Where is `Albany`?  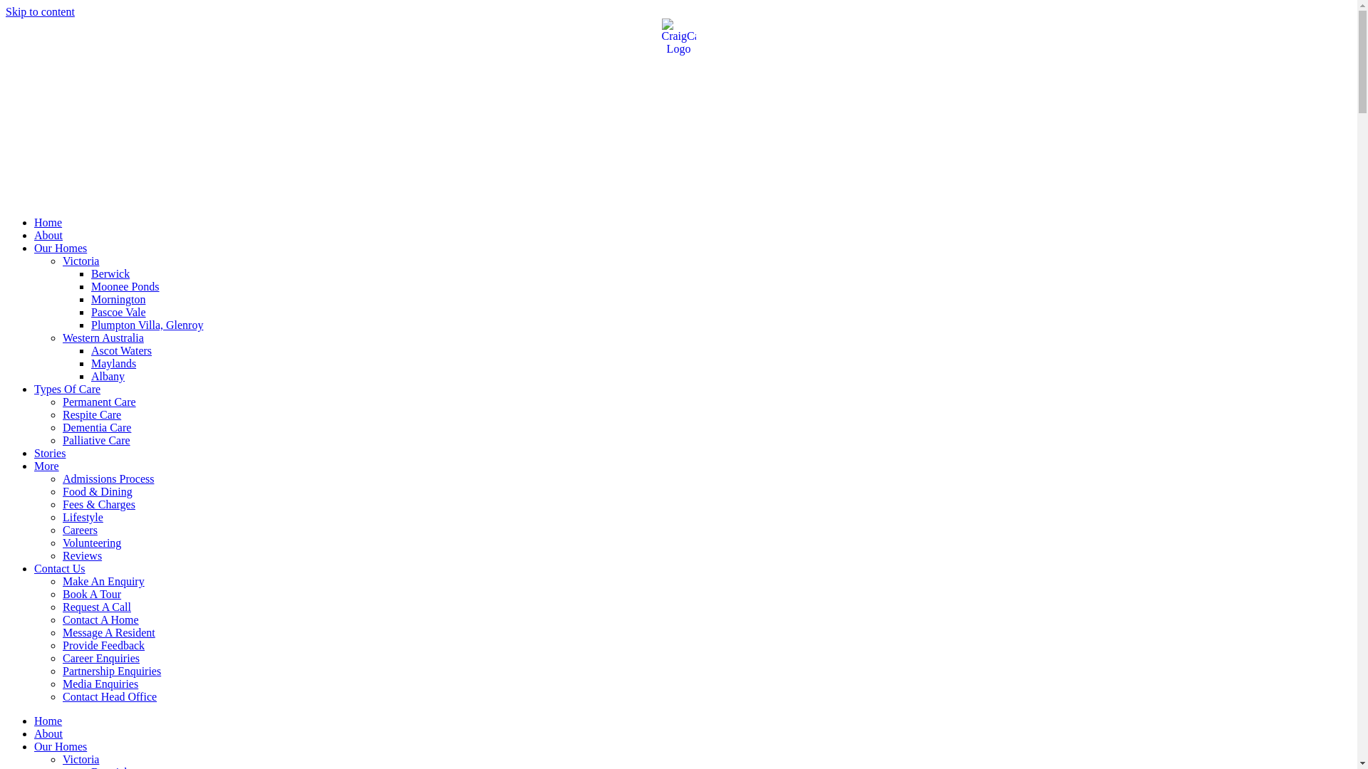
Albany is located at coordinates (108, 376).